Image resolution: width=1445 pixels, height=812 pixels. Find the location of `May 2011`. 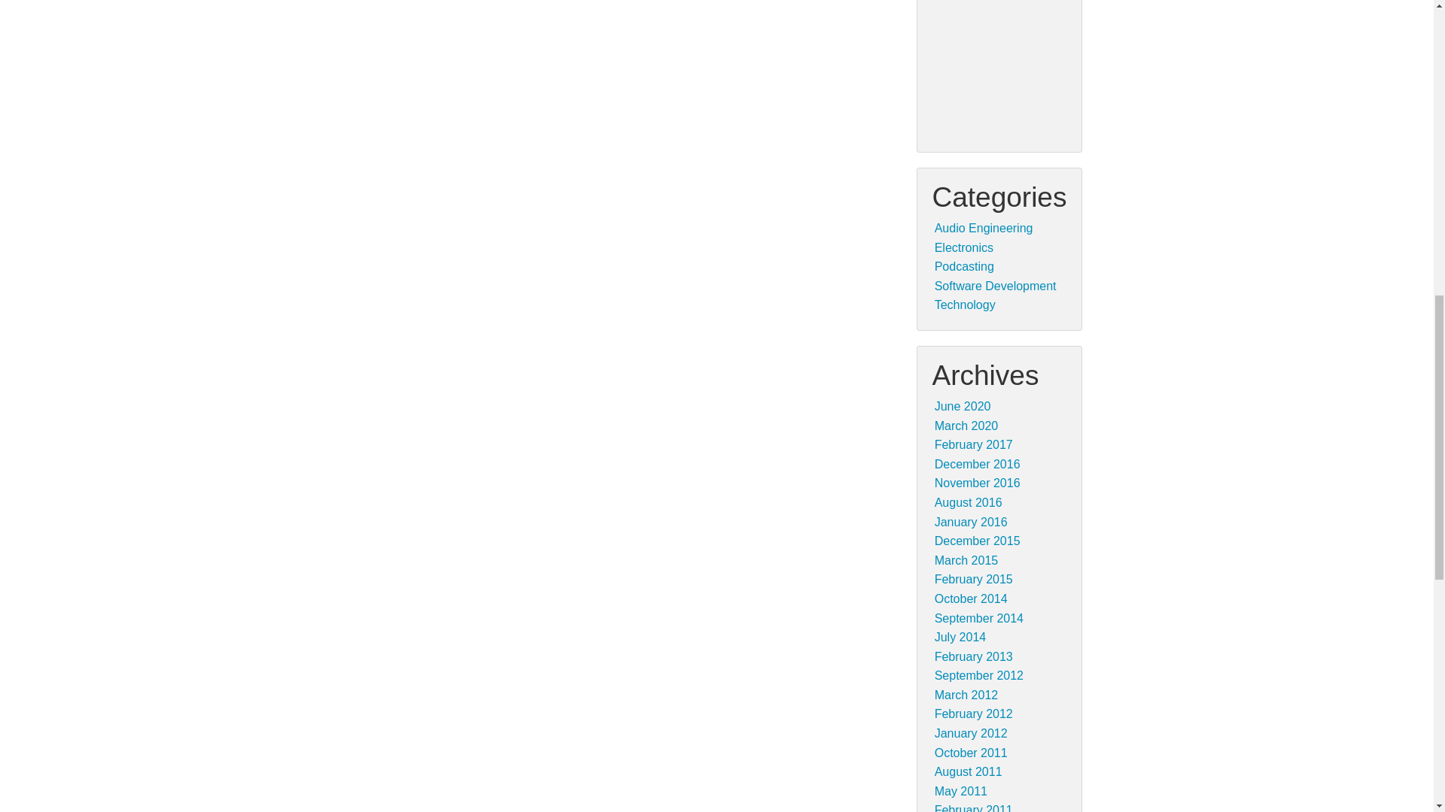

May 2011 is located at coordinates (960, 791).